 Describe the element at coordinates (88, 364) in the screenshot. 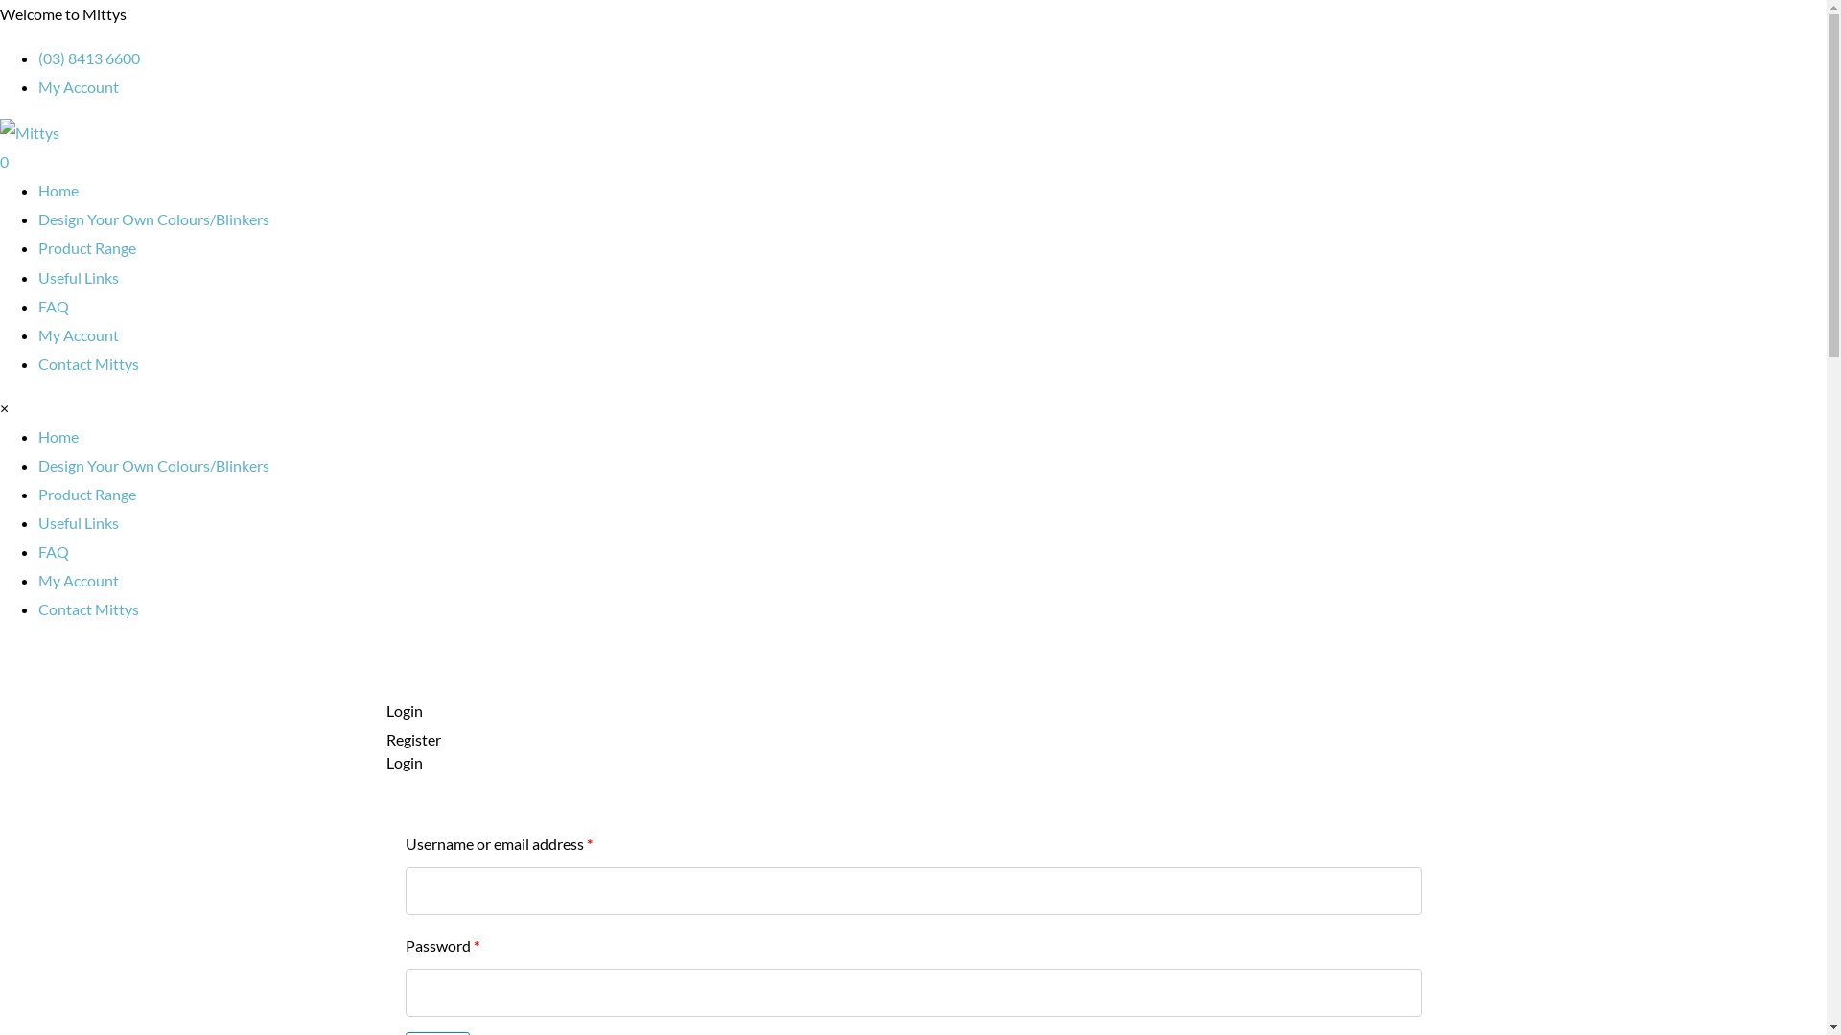

I see `Contact Mittys` at that location.